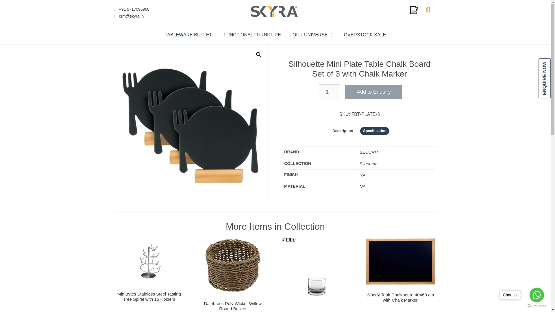 The image size is (555, 312). Describe the element at coordinates (252, 35) in the screenshot. I see `FUNCTIONAL FURNITURE` at that location.